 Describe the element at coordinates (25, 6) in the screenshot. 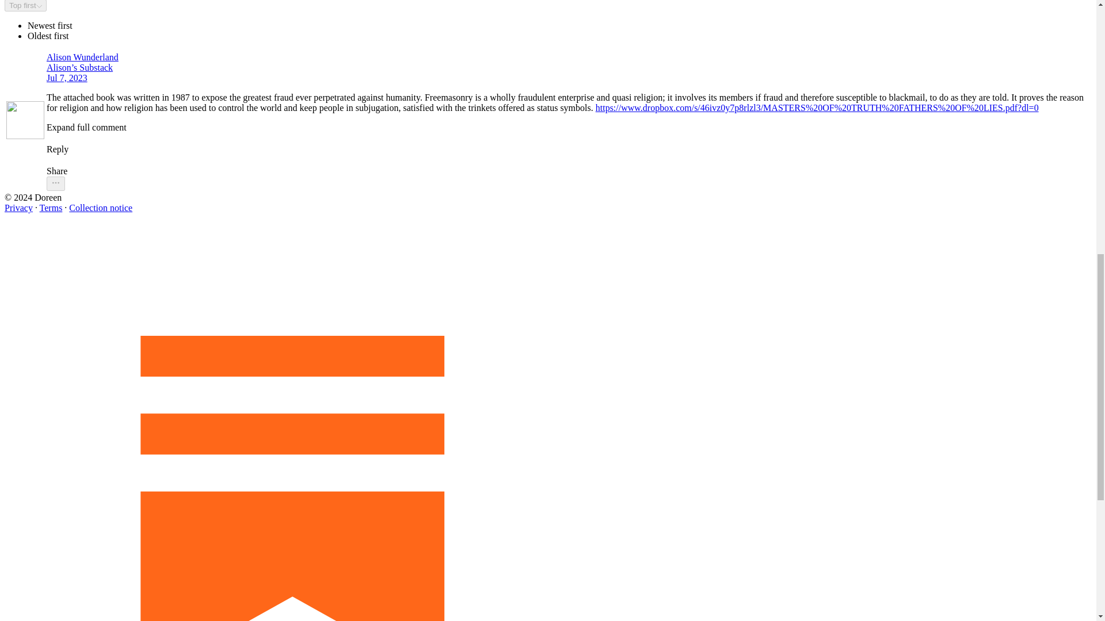

I see `Top first` at that location.